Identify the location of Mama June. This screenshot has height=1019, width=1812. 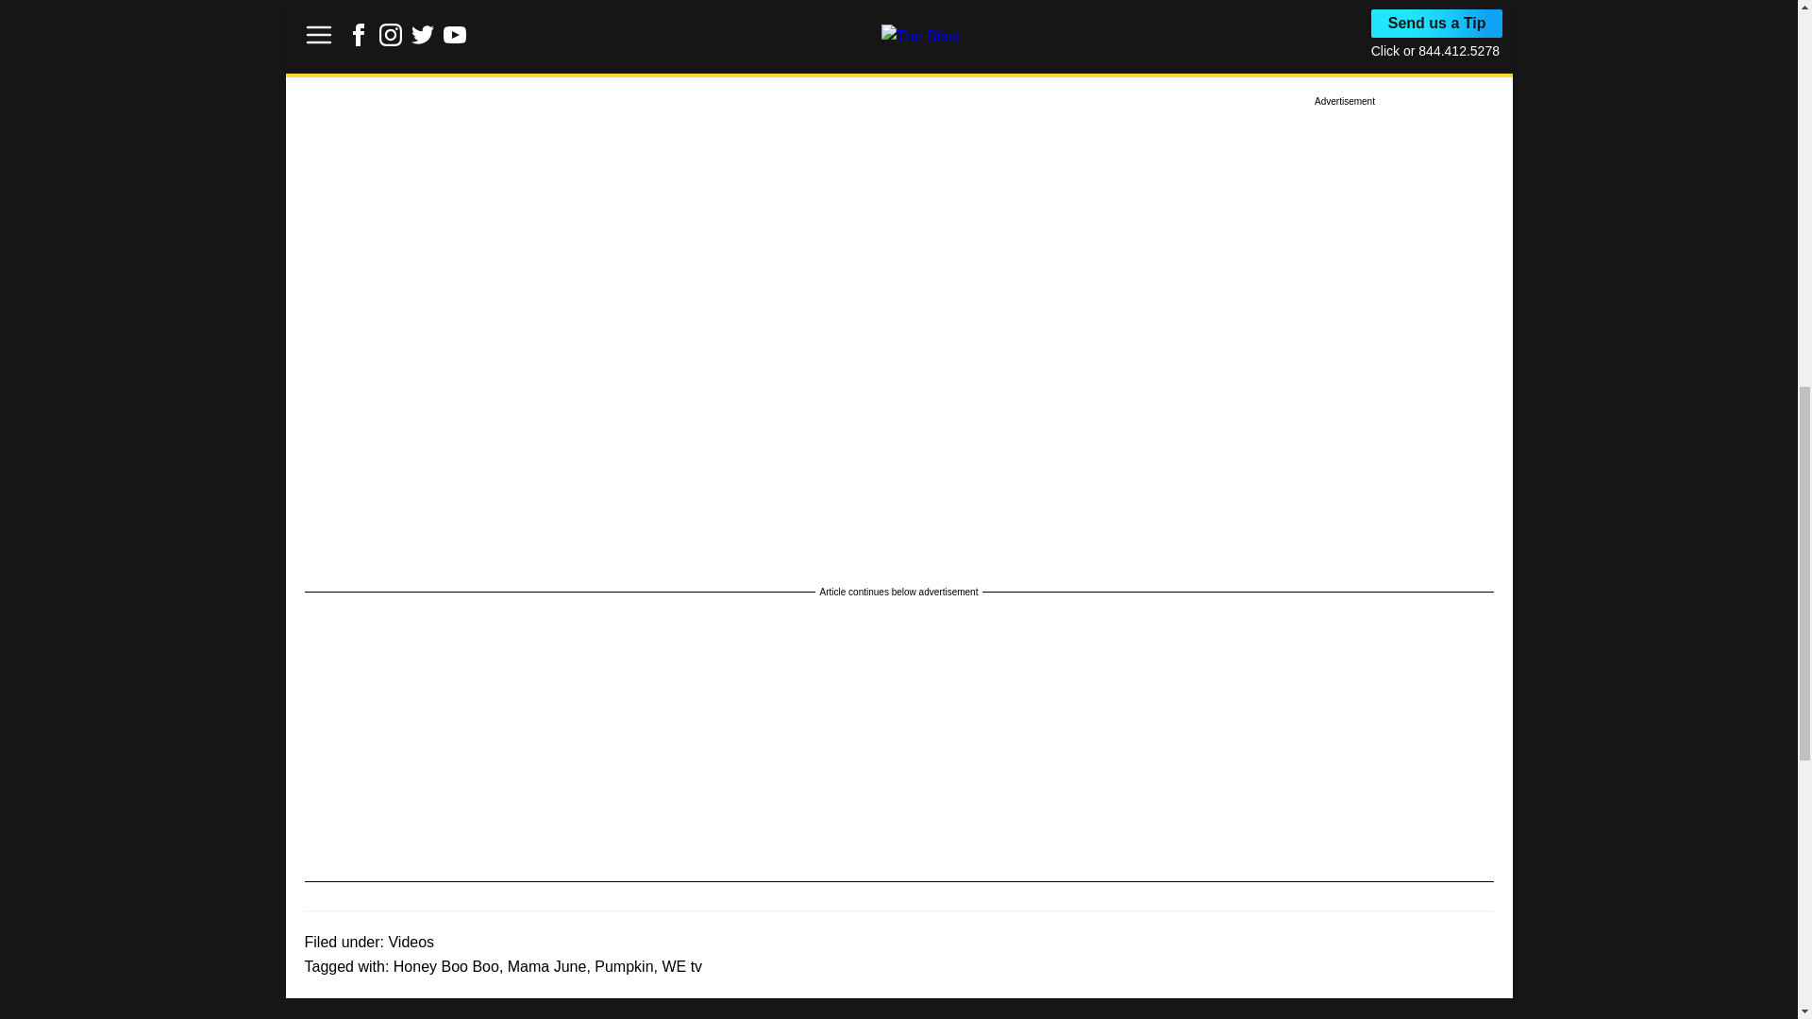
(547, 966).